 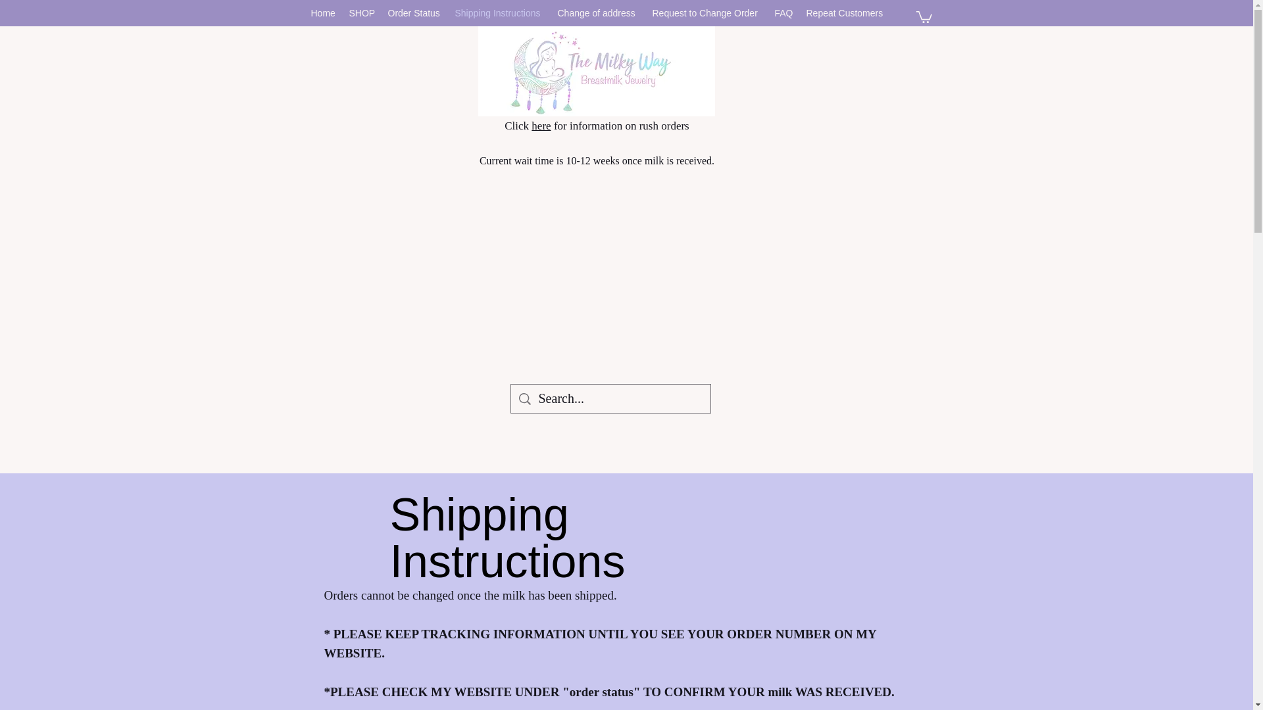 I want to click on FAQ, so click(x=783, y=13).